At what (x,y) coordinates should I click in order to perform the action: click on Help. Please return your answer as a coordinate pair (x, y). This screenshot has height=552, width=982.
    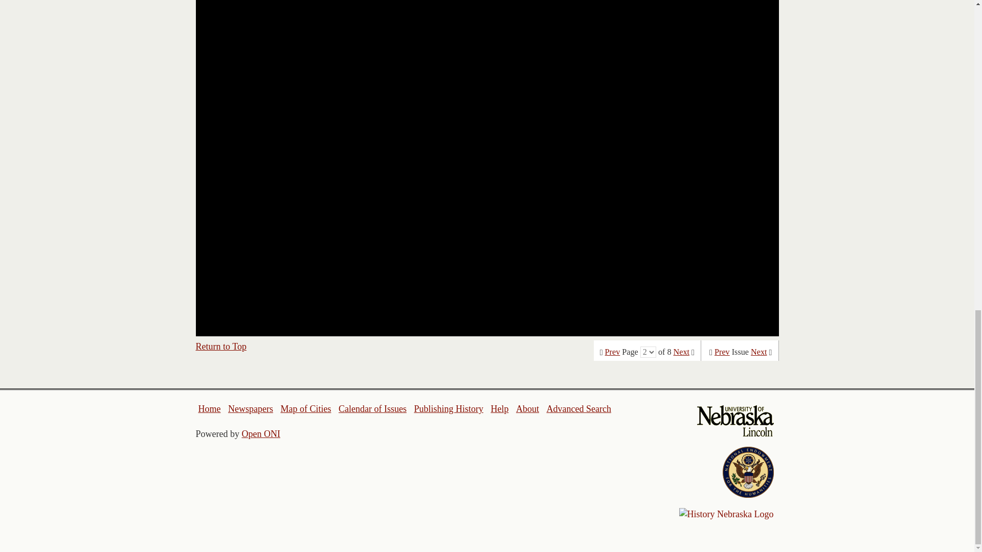
    Looking at the image, I should click on (499, 409).